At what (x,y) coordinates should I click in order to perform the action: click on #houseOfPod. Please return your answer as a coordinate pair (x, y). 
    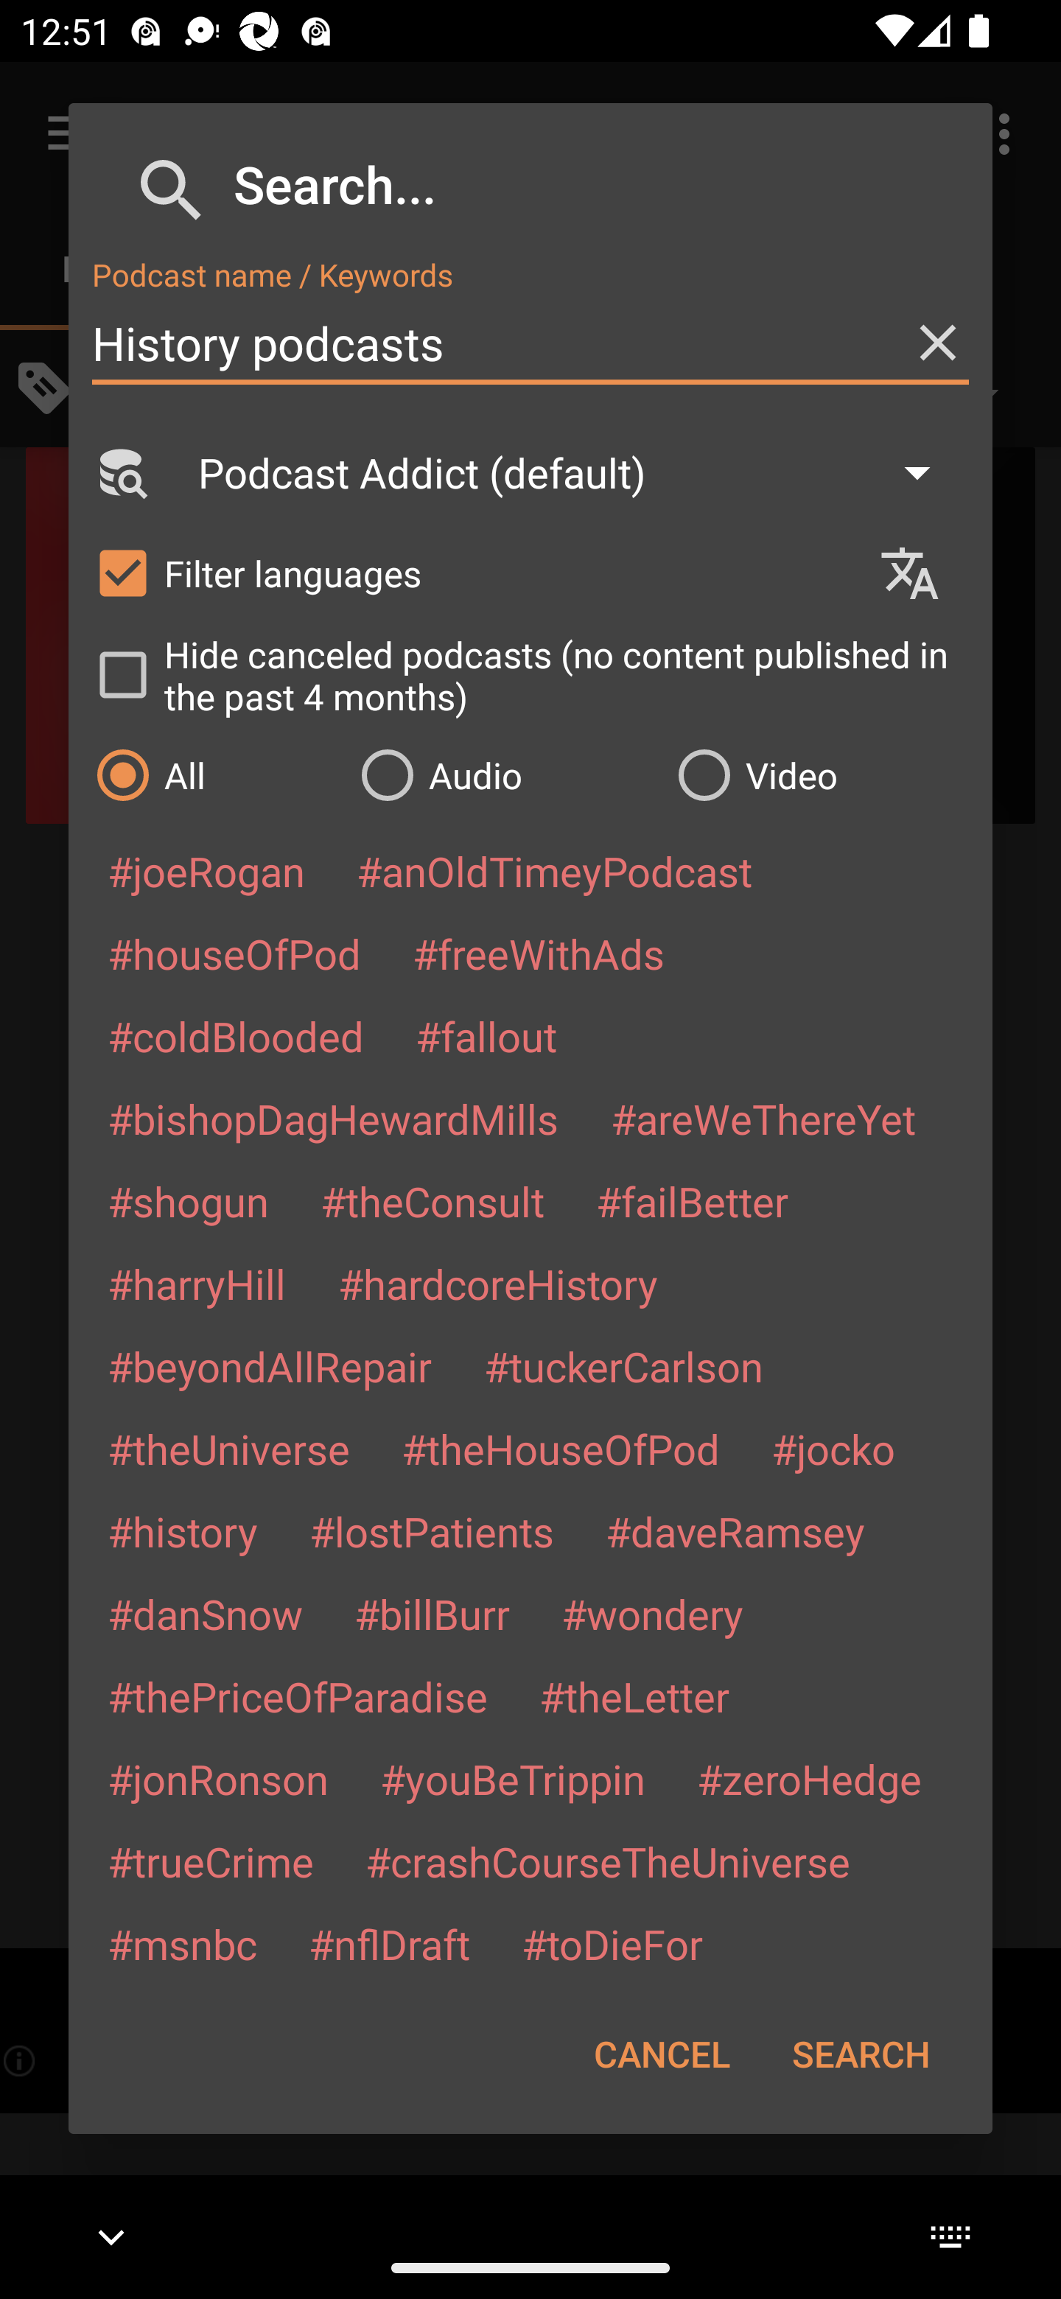
    Looking at the image, I should click on (234, 953).